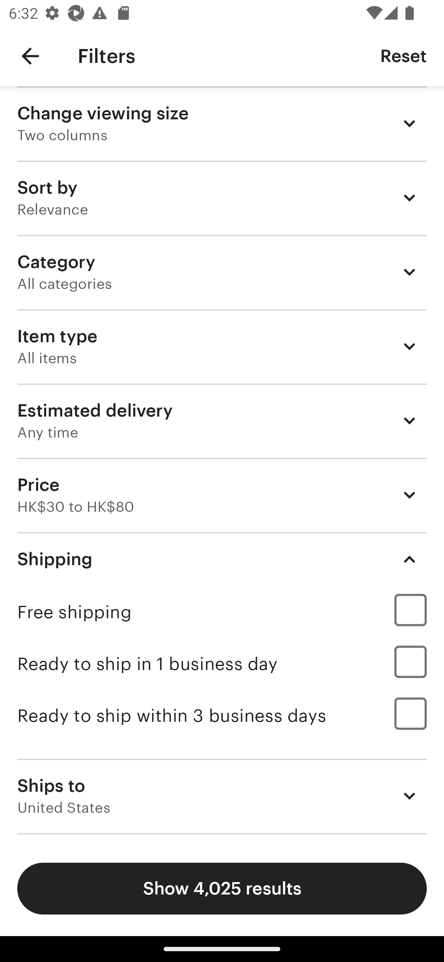  What do you see at coordinates (222, 796) in the screenshot?
I see `Ships to United States` at bounding box center [222, 796].